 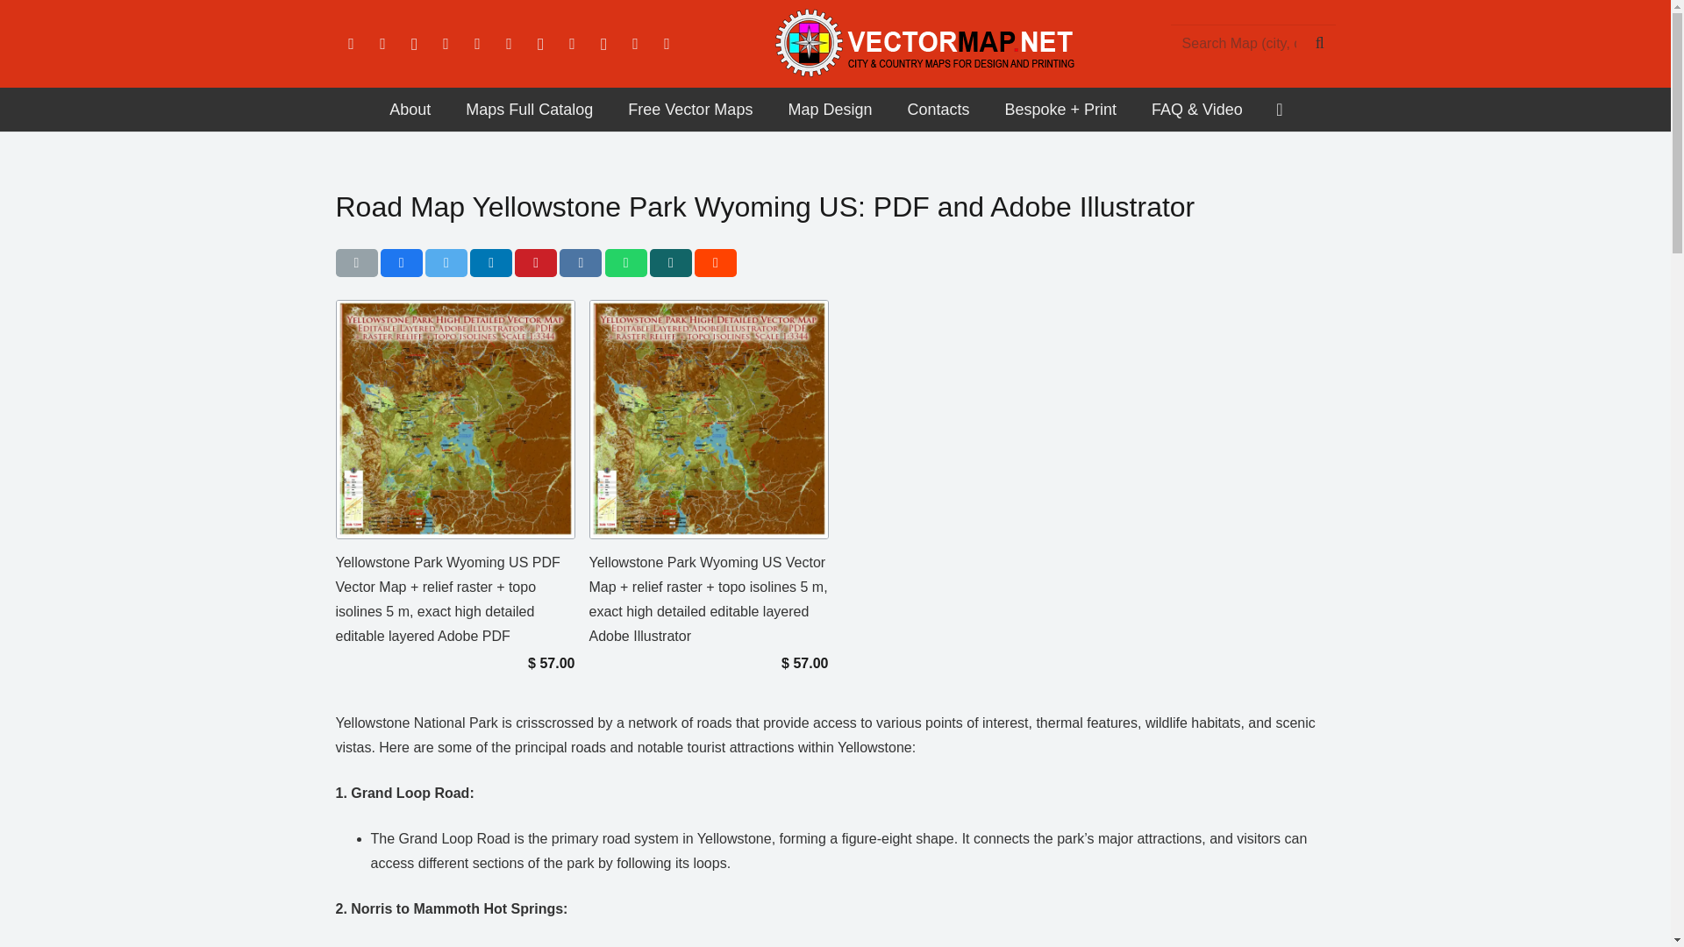 What do you see at coordinates (528, 110) in the screenshot?
I see `Maps Full Catalog` at bounding box center [528, 110].